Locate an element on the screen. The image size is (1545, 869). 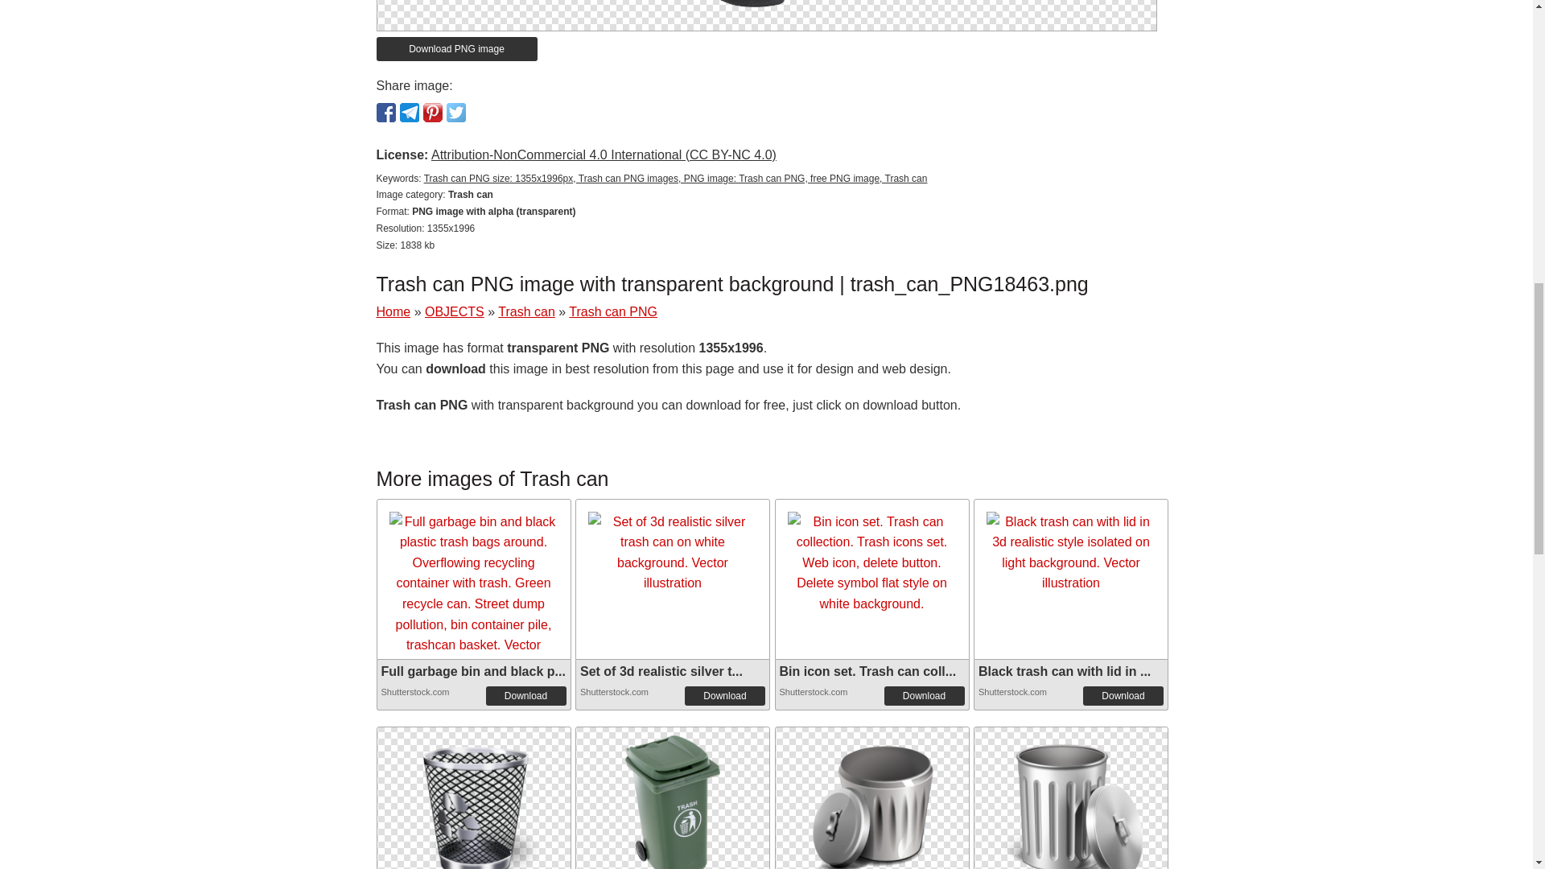
Trash can PNG is located at coordinates (871, 802).